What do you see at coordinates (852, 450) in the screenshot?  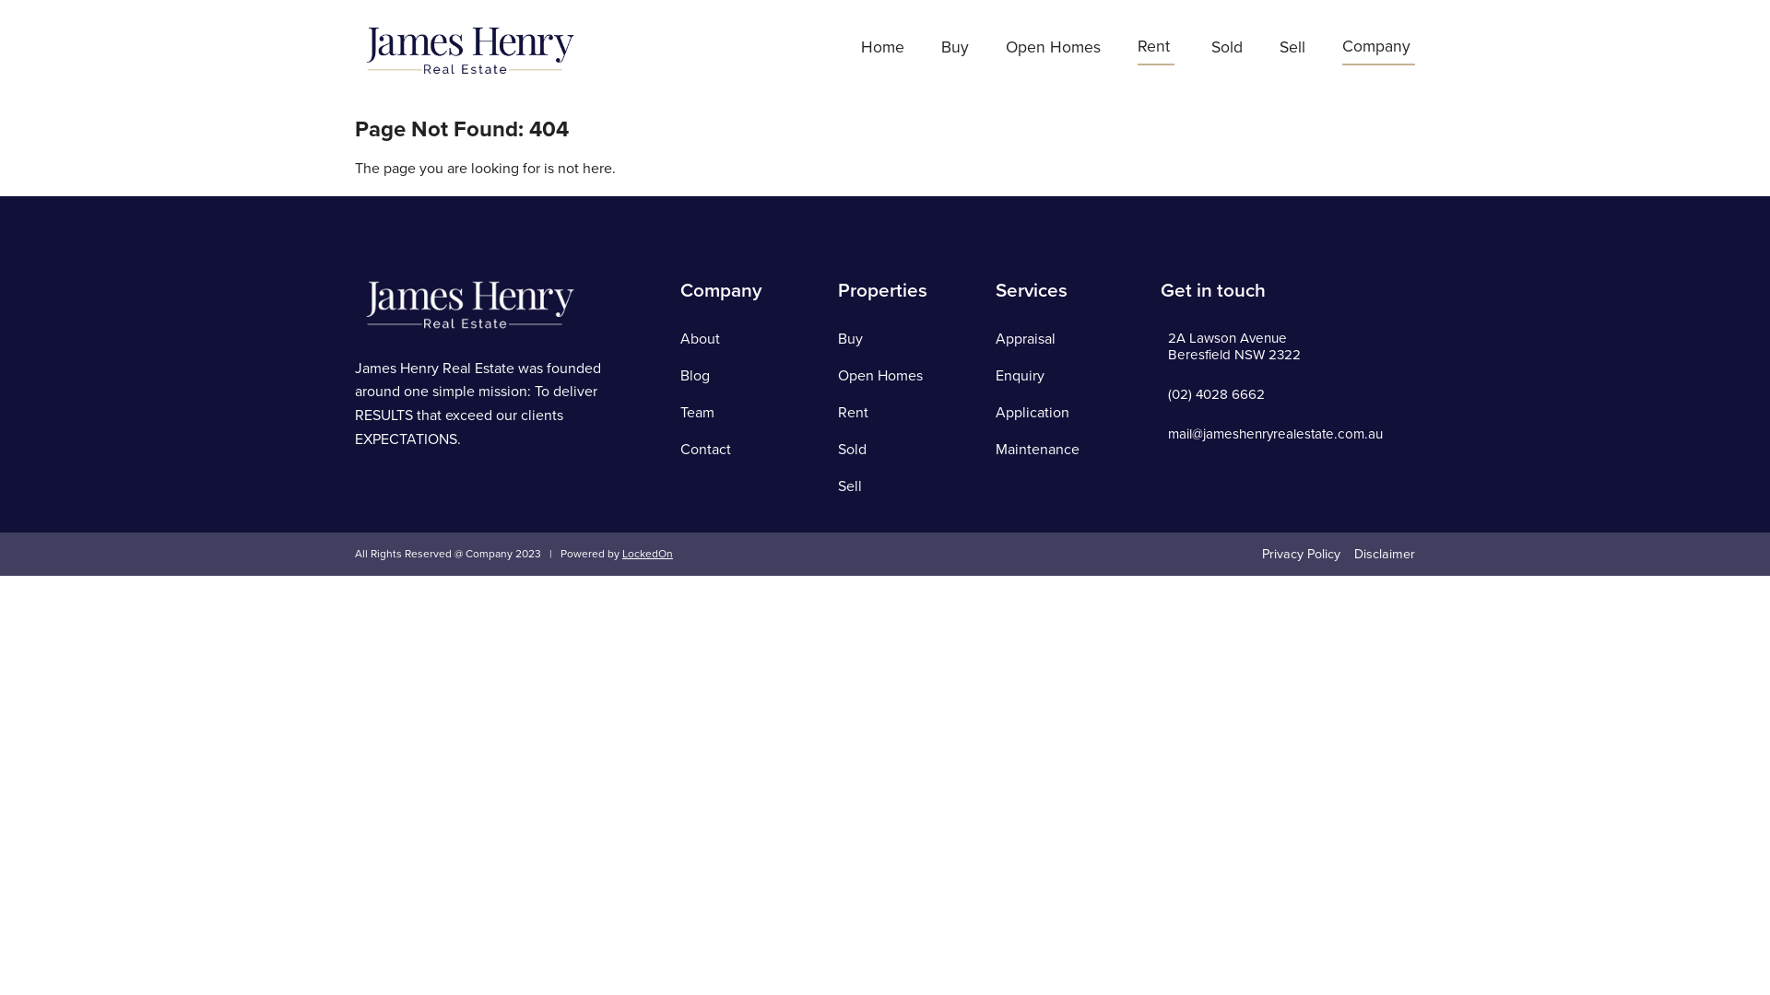 I see `Sold` at bounding box center [852, 450].